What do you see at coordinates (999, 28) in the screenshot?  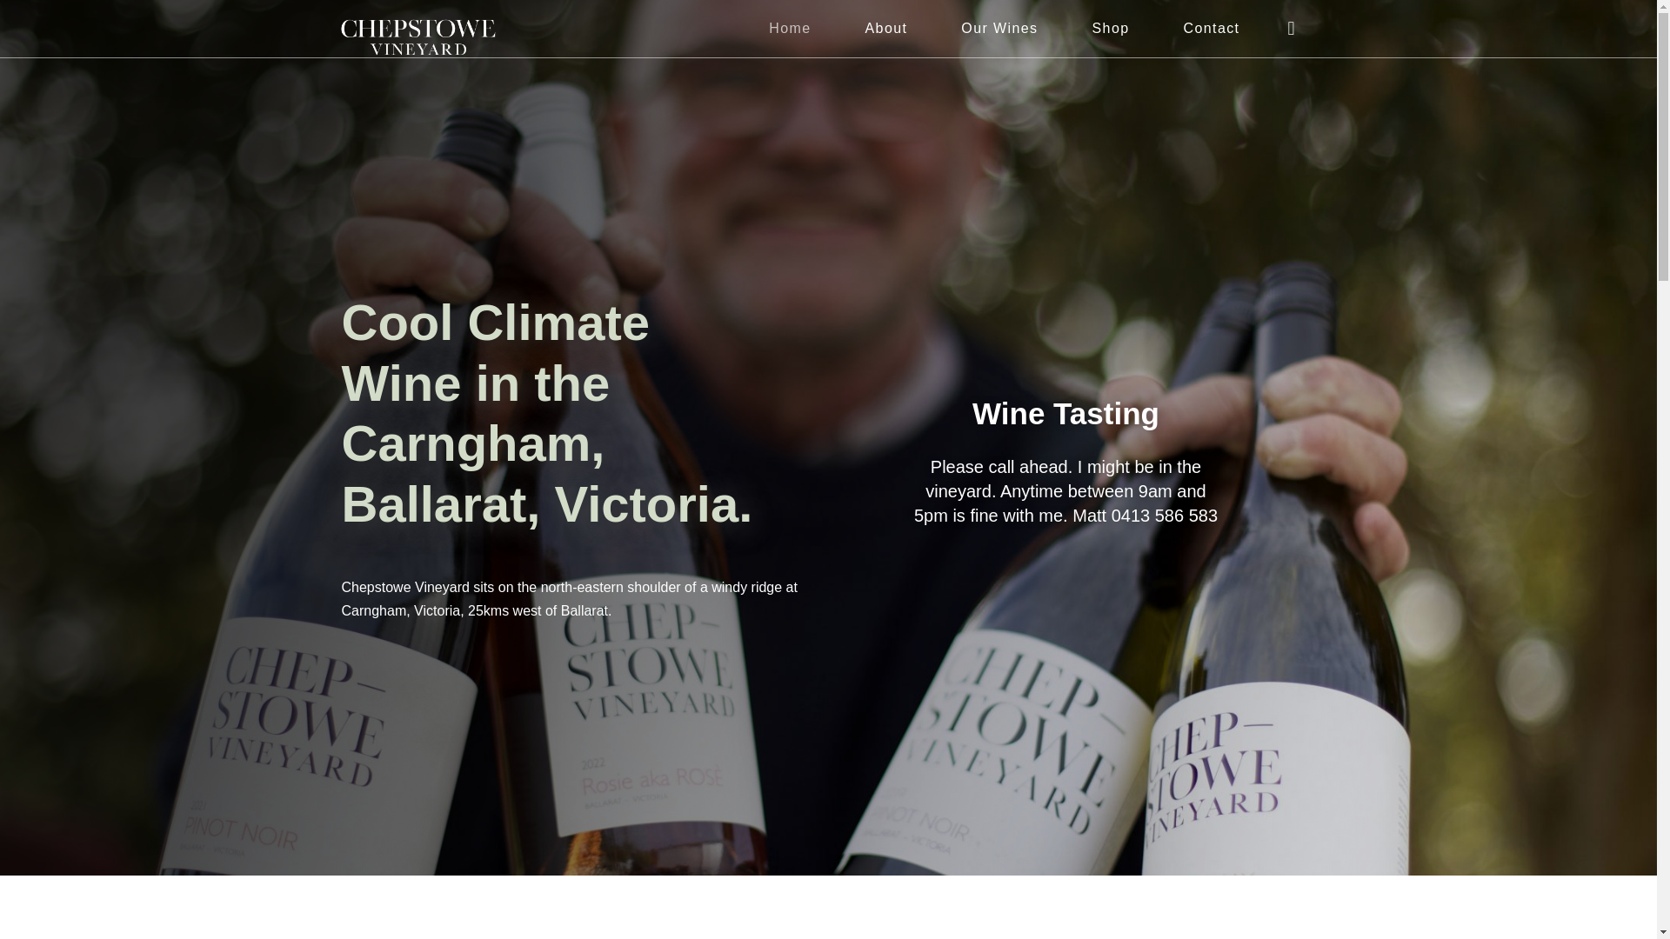 I see `Our Wines` at bounding box center [999, 28].